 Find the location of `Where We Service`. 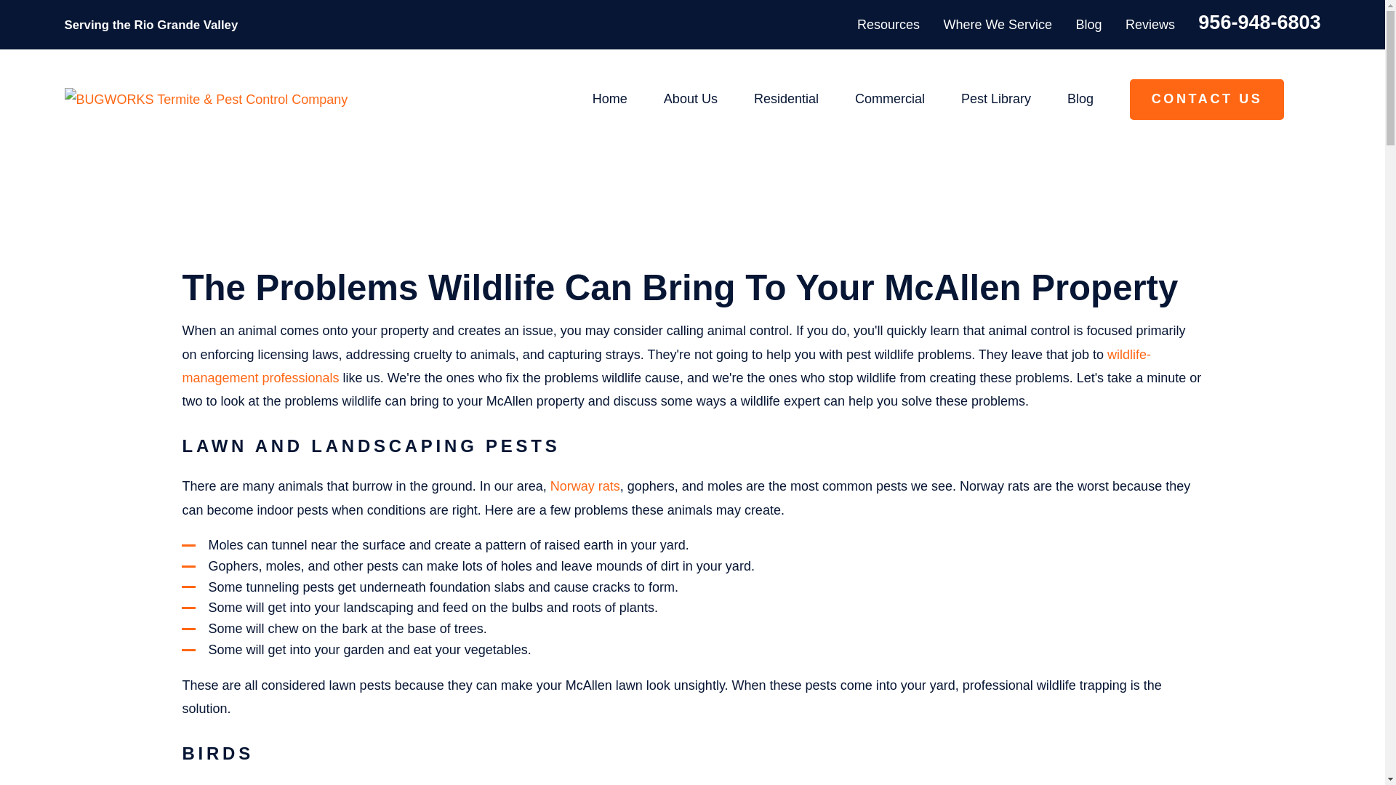

Where We Service is located at coordinates (998, 25).